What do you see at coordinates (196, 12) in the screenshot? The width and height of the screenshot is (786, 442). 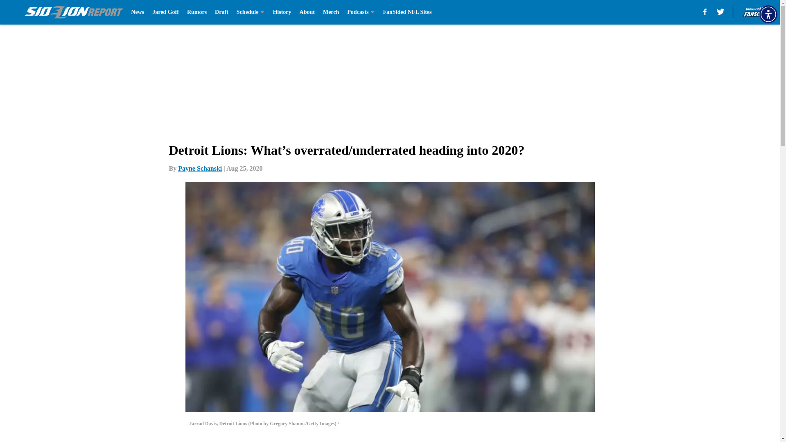 I see `Rumors` at bounding box center [196, 12].